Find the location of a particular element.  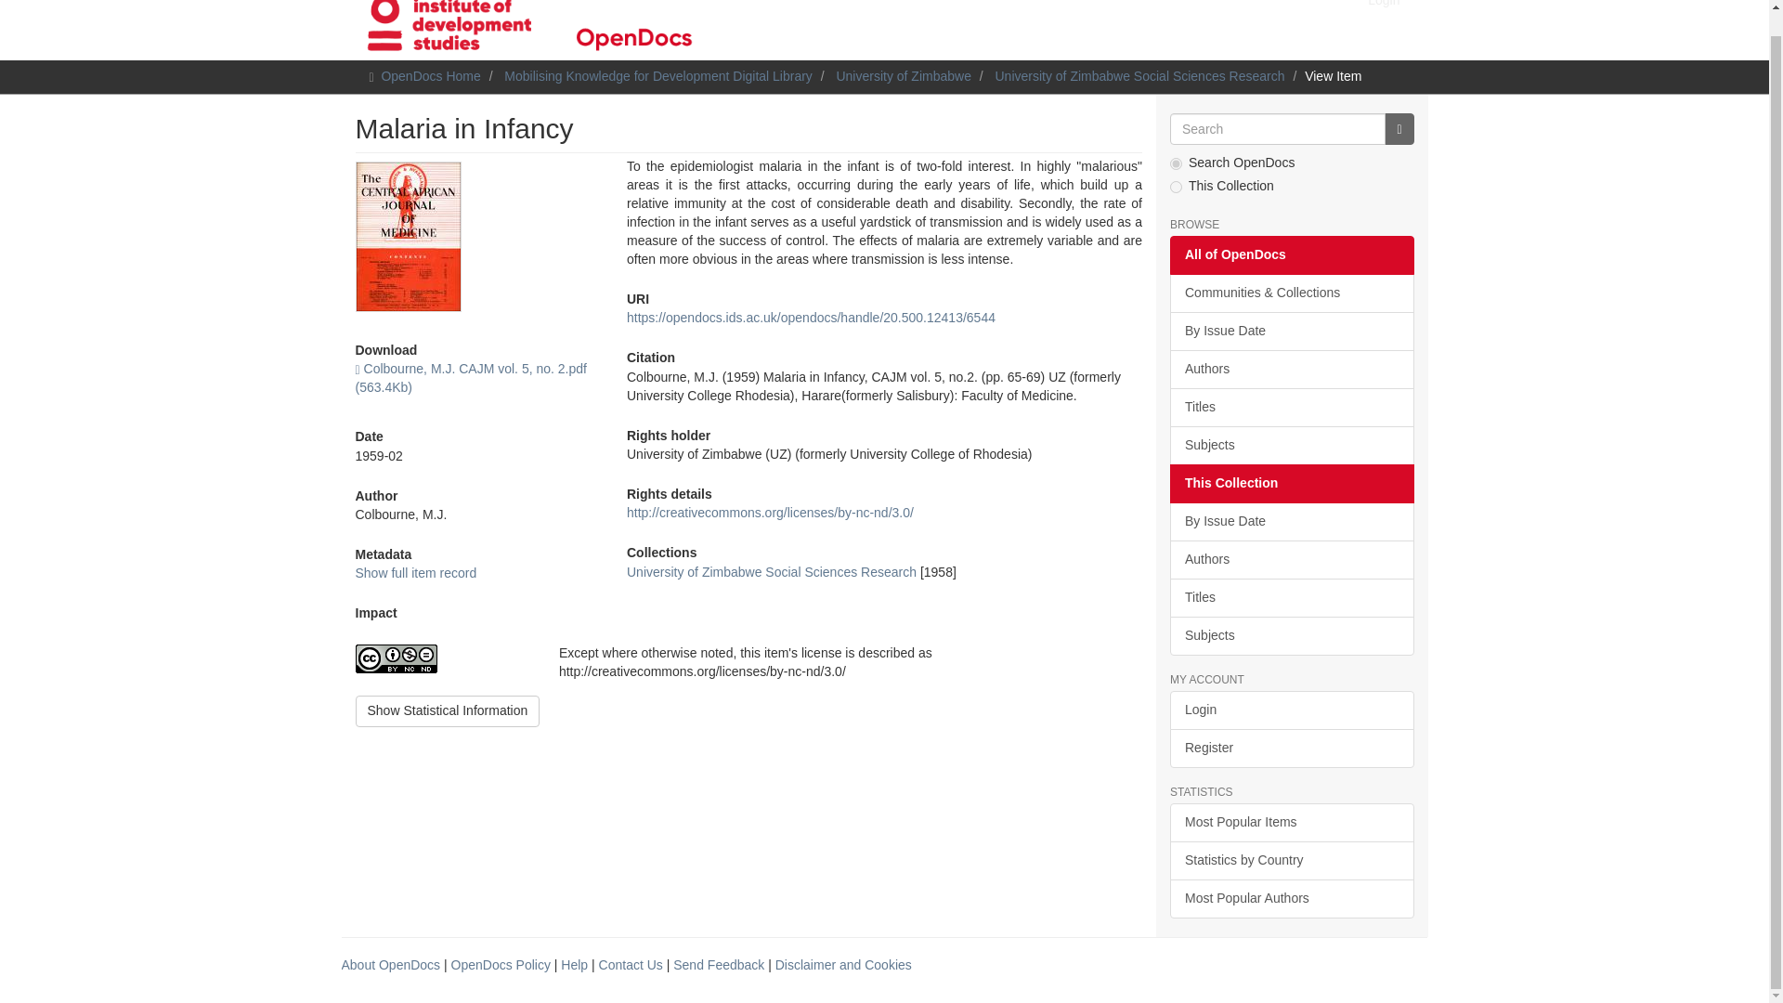

Login is located at coordinates (1384, 11).